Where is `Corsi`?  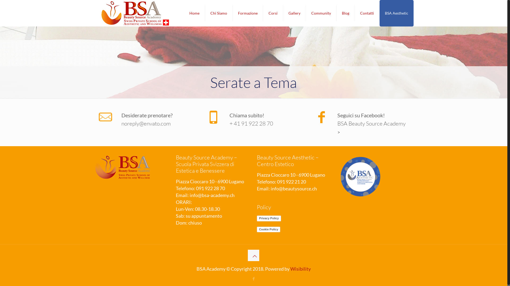
Corsi is located at coordinates (273, 13).